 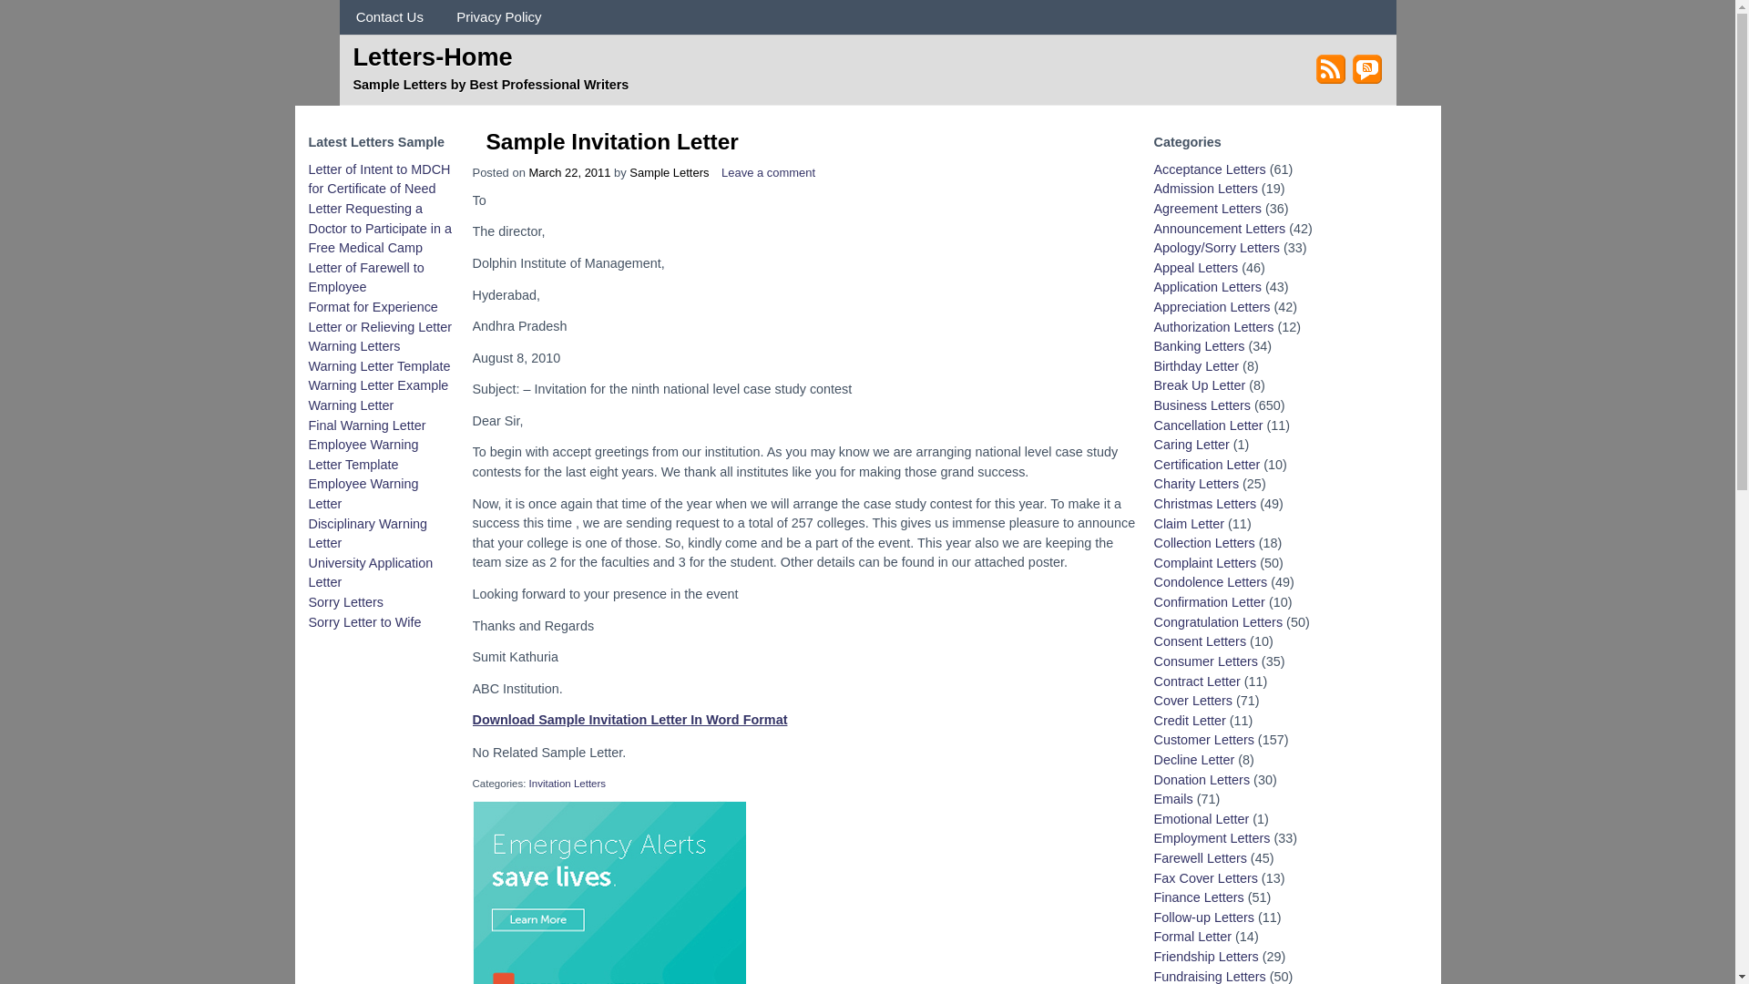 I want to click on Letters-Home, so click(x=432, y=56).